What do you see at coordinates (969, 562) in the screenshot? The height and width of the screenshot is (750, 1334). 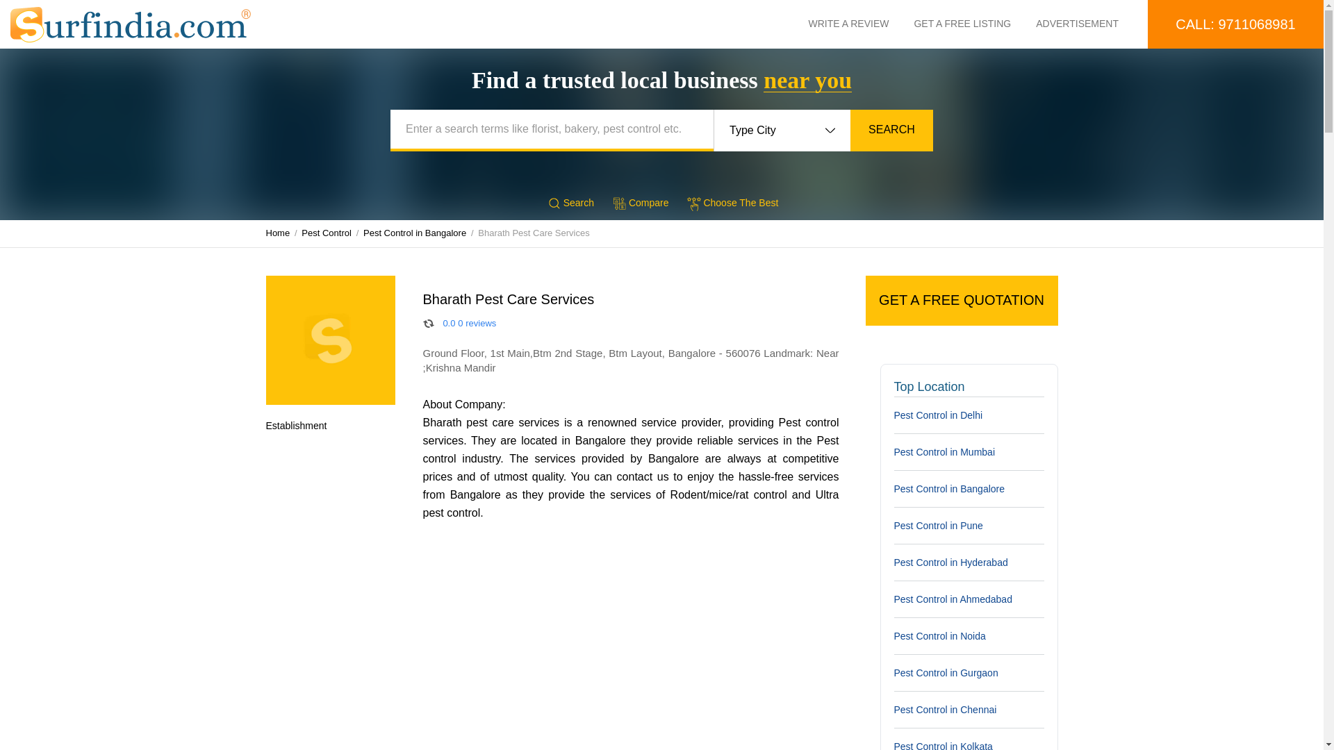 I see `Pest Control in Hyderabad` at bounding box center [969, 562].